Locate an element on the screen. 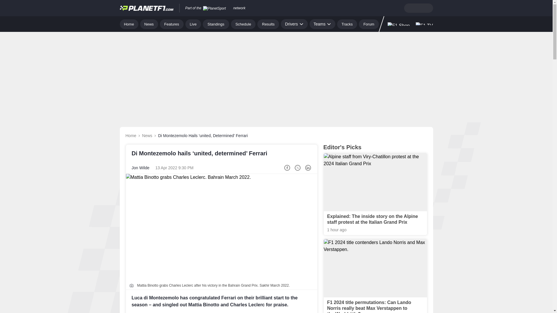 This screenshot has height=313, width=557. Live is located at coordinates (193, 24).